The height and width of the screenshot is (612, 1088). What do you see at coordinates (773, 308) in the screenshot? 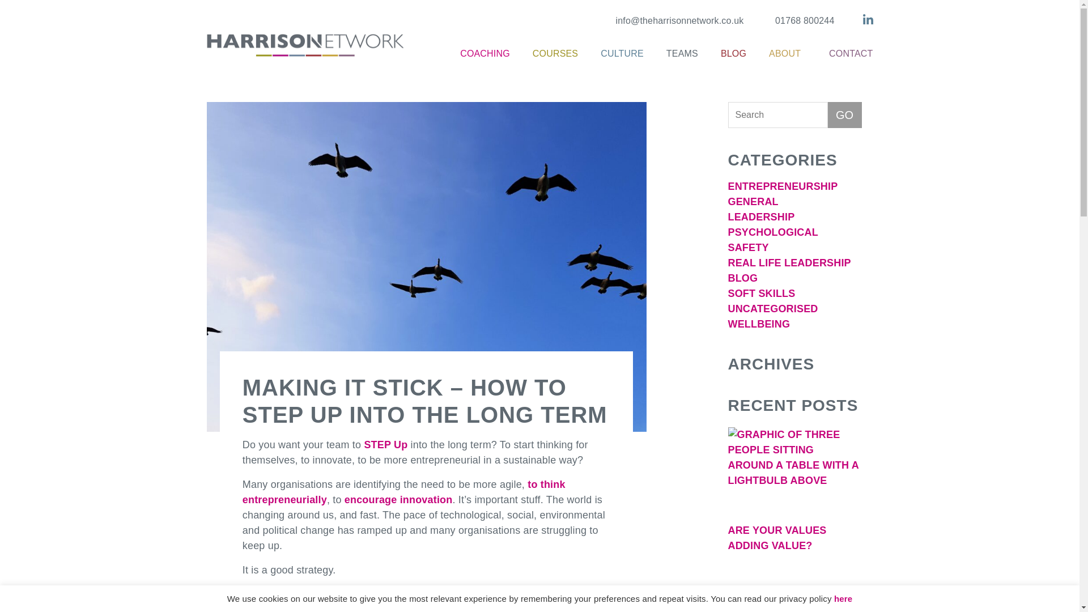
I see `UNCATEGORISED` at bounding box center [773, 308].